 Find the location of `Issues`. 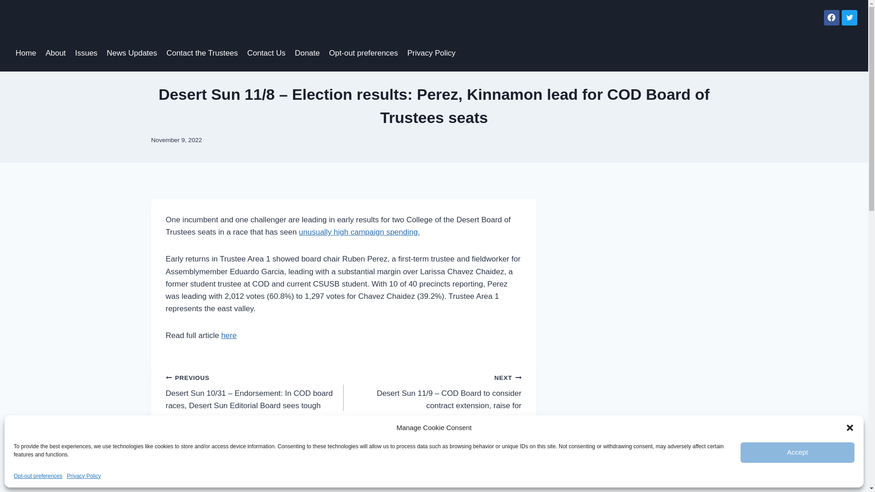

Issues is located at coordinates (87, 53).